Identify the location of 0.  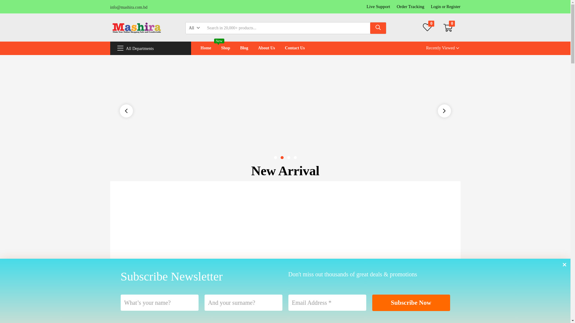
(427, 28).